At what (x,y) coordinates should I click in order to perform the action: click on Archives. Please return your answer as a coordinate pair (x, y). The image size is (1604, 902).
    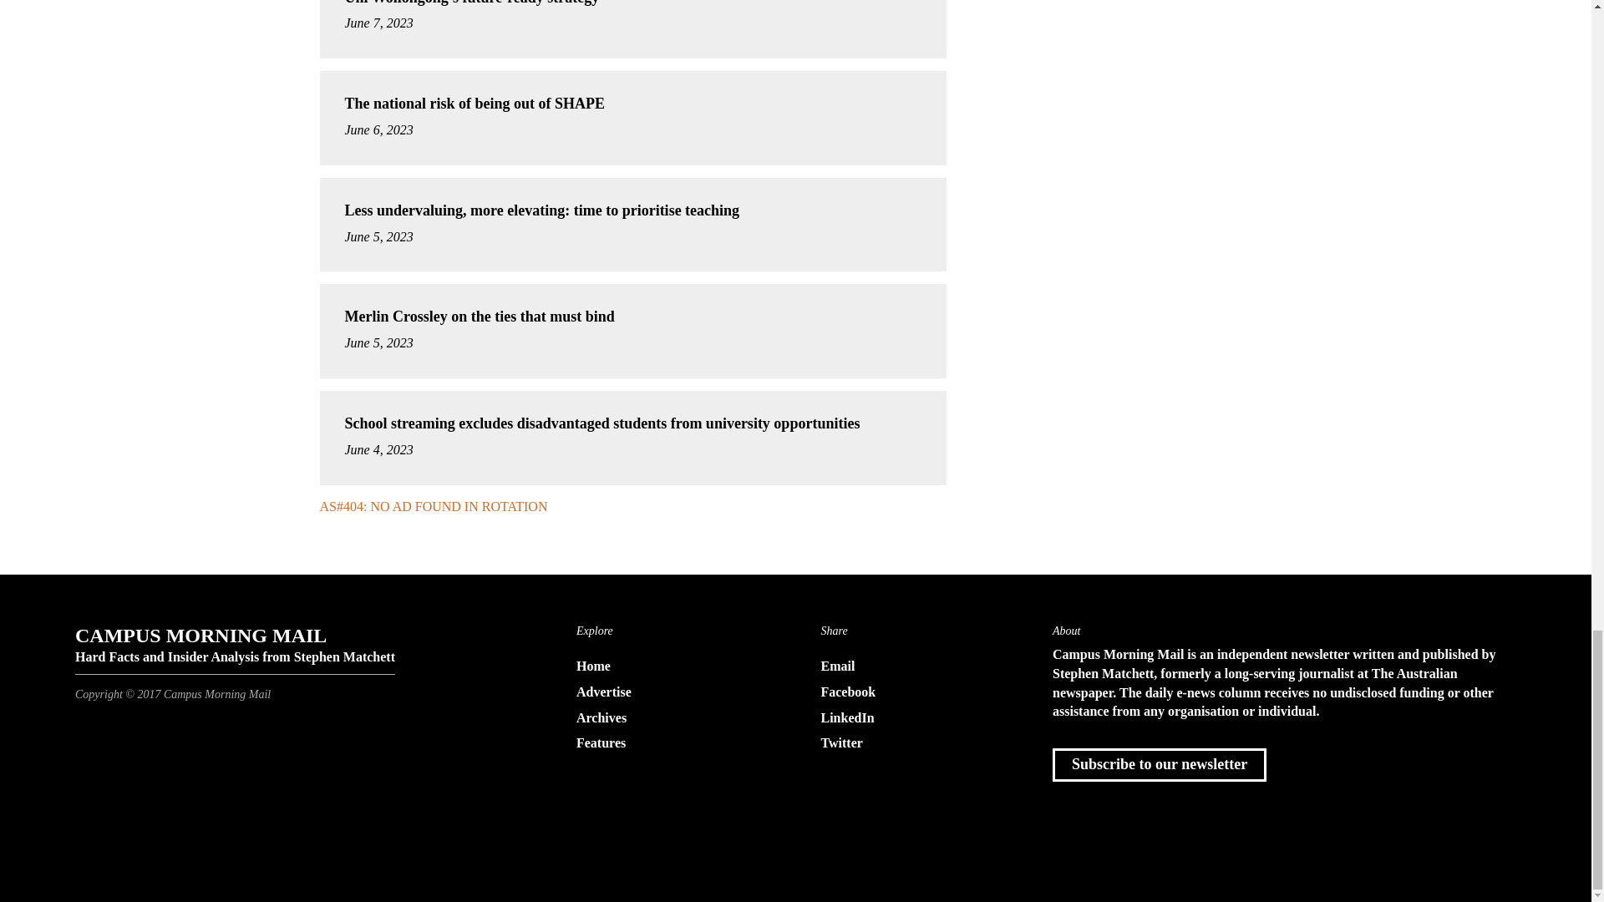
    Looking at the image, I should click on (673, 718).